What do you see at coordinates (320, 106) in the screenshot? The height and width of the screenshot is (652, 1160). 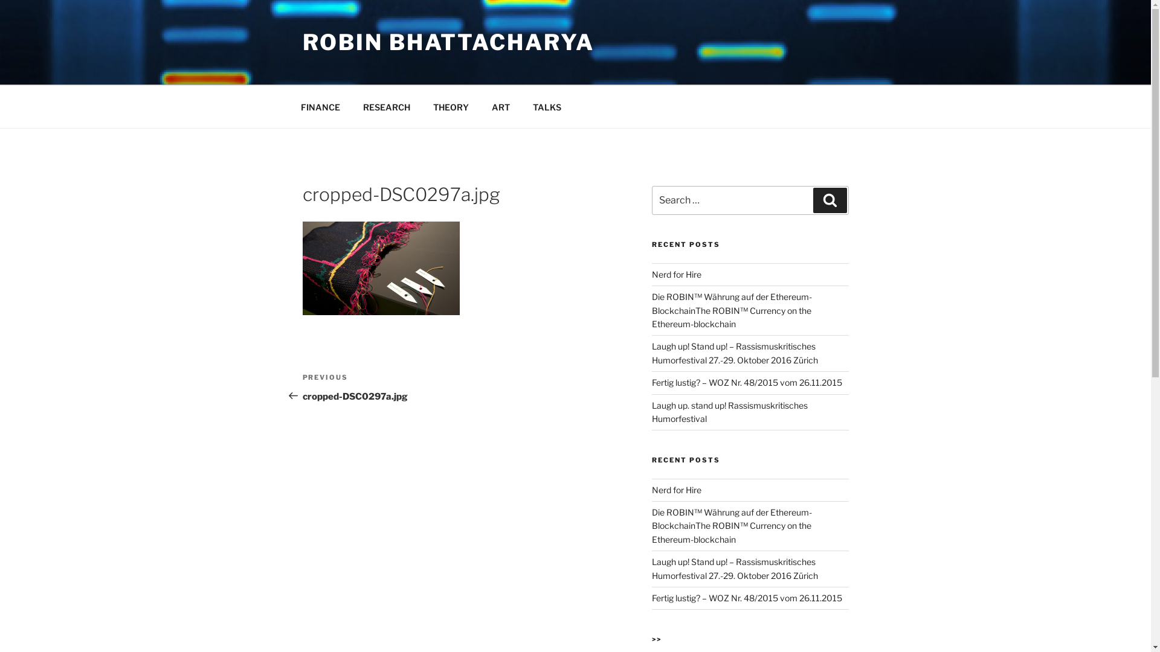 I see `FINANCE` at bounding box center [320, 106].